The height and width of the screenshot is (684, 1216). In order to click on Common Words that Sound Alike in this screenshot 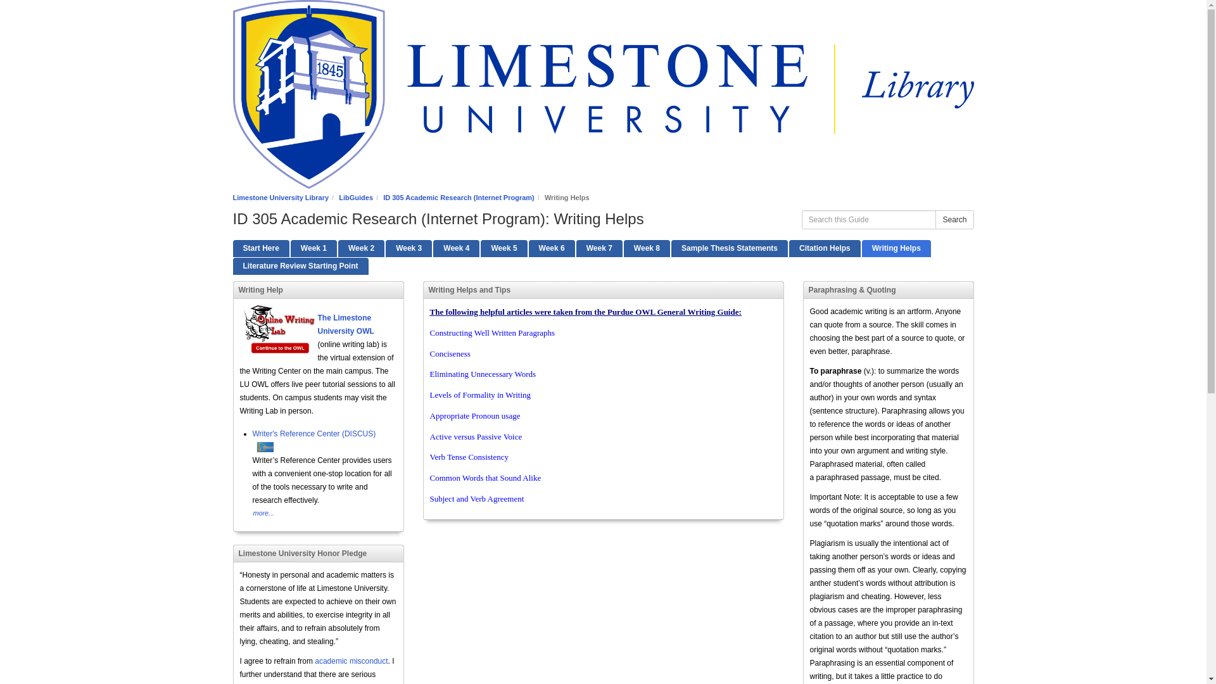, I will do `click(485, 478)`.